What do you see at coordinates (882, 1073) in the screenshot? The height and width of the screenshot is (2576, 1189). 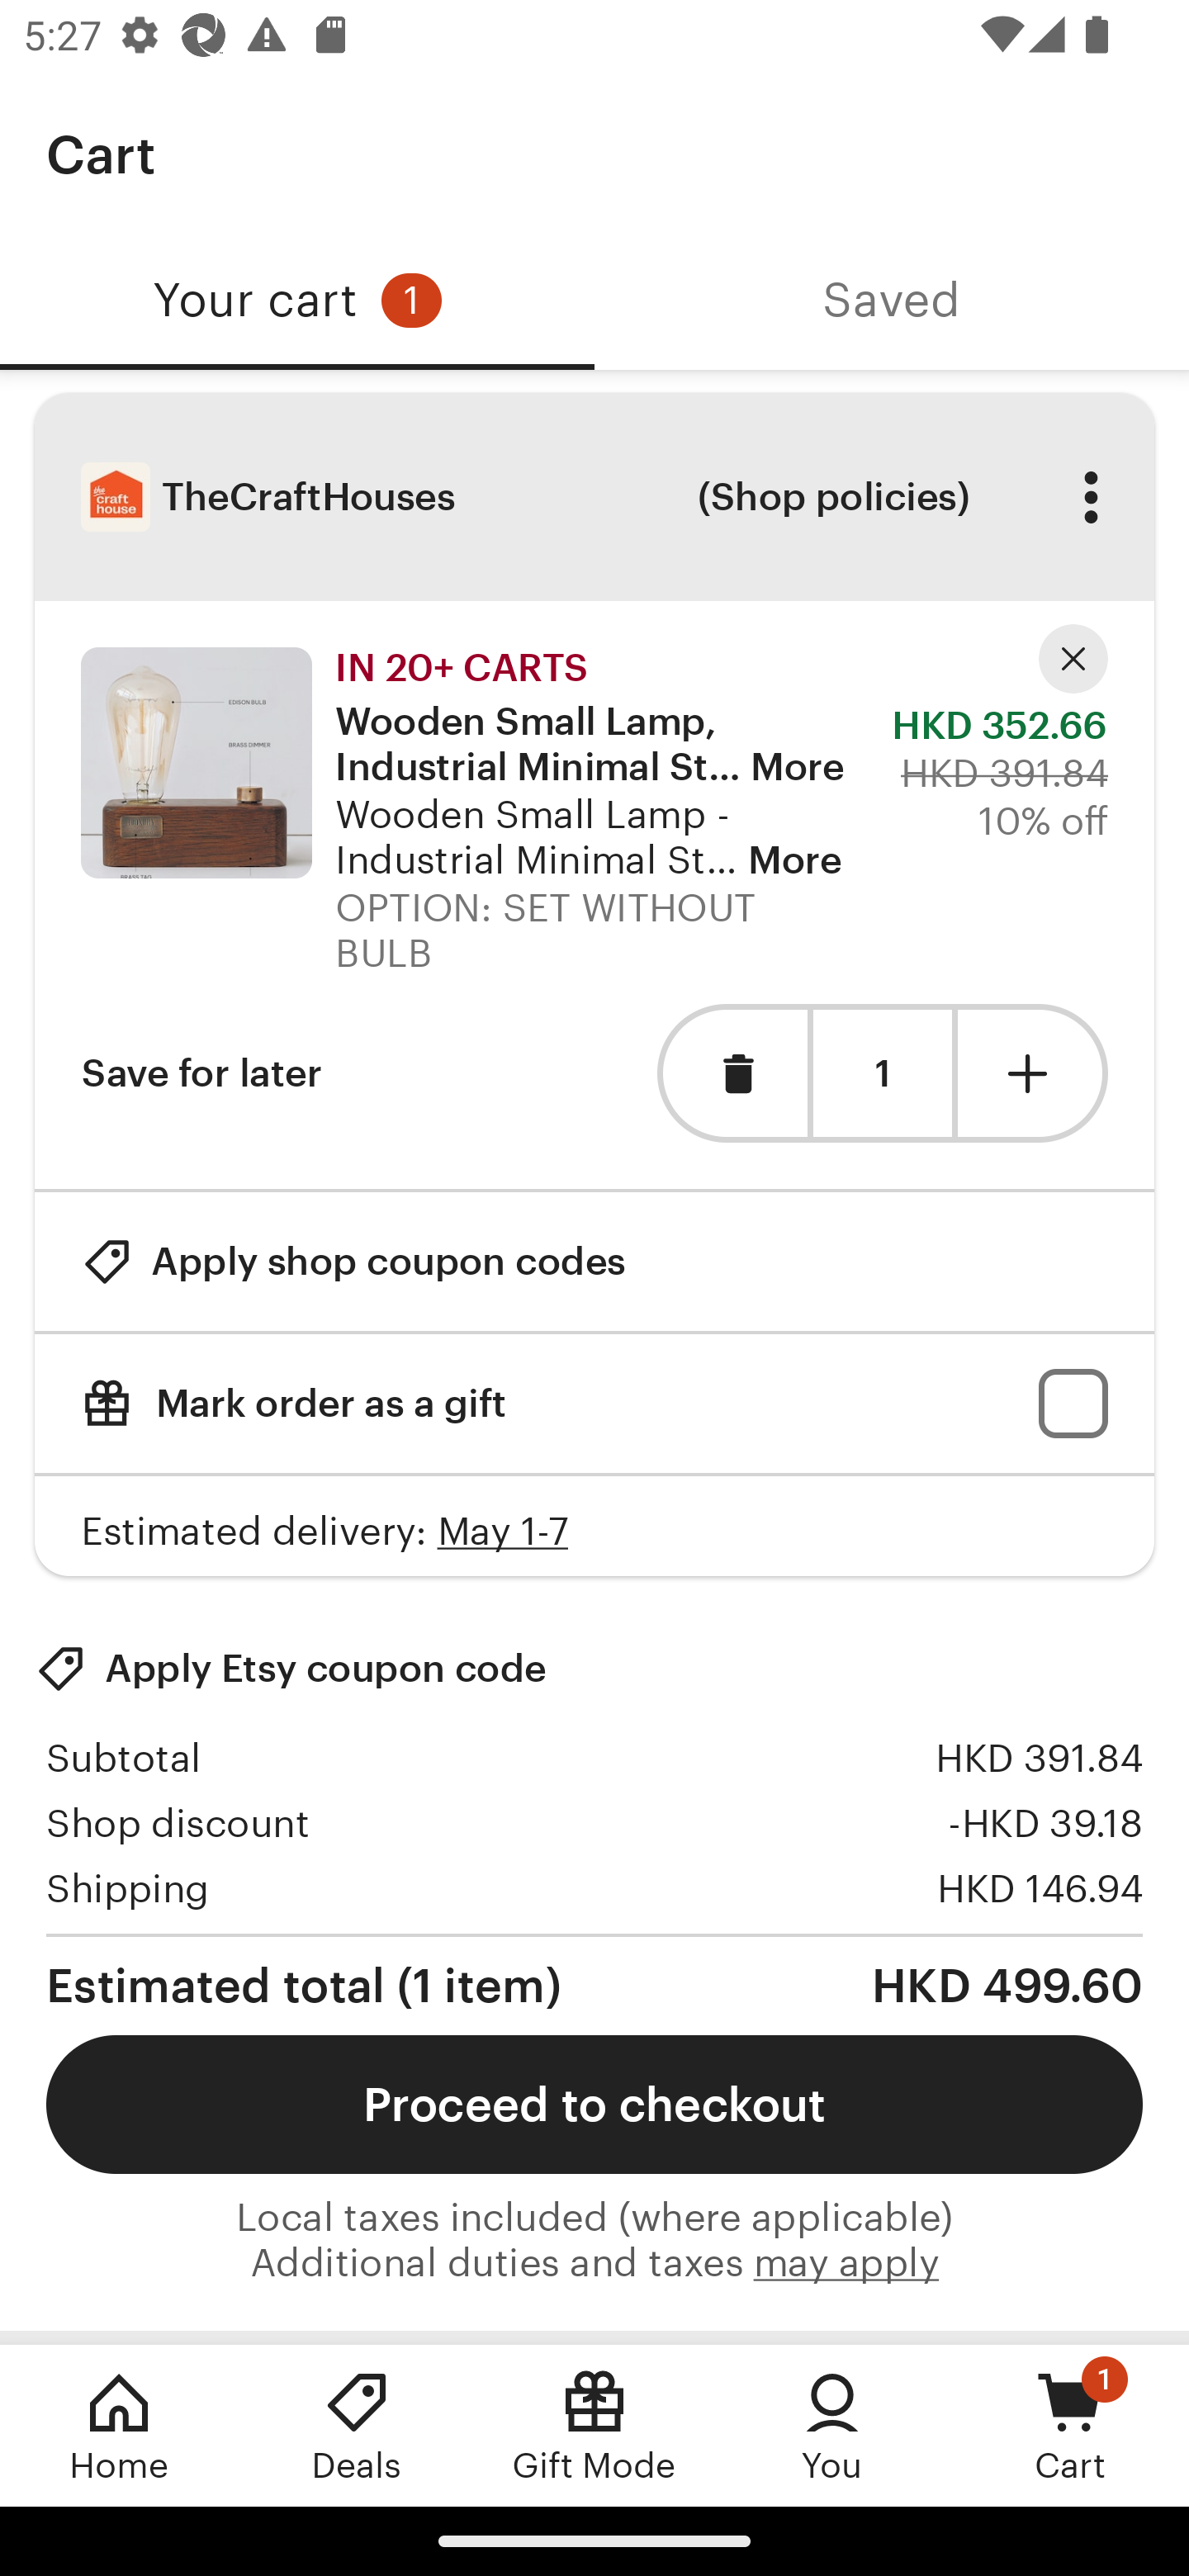 I see `1` at bounding box center [882, 1073].